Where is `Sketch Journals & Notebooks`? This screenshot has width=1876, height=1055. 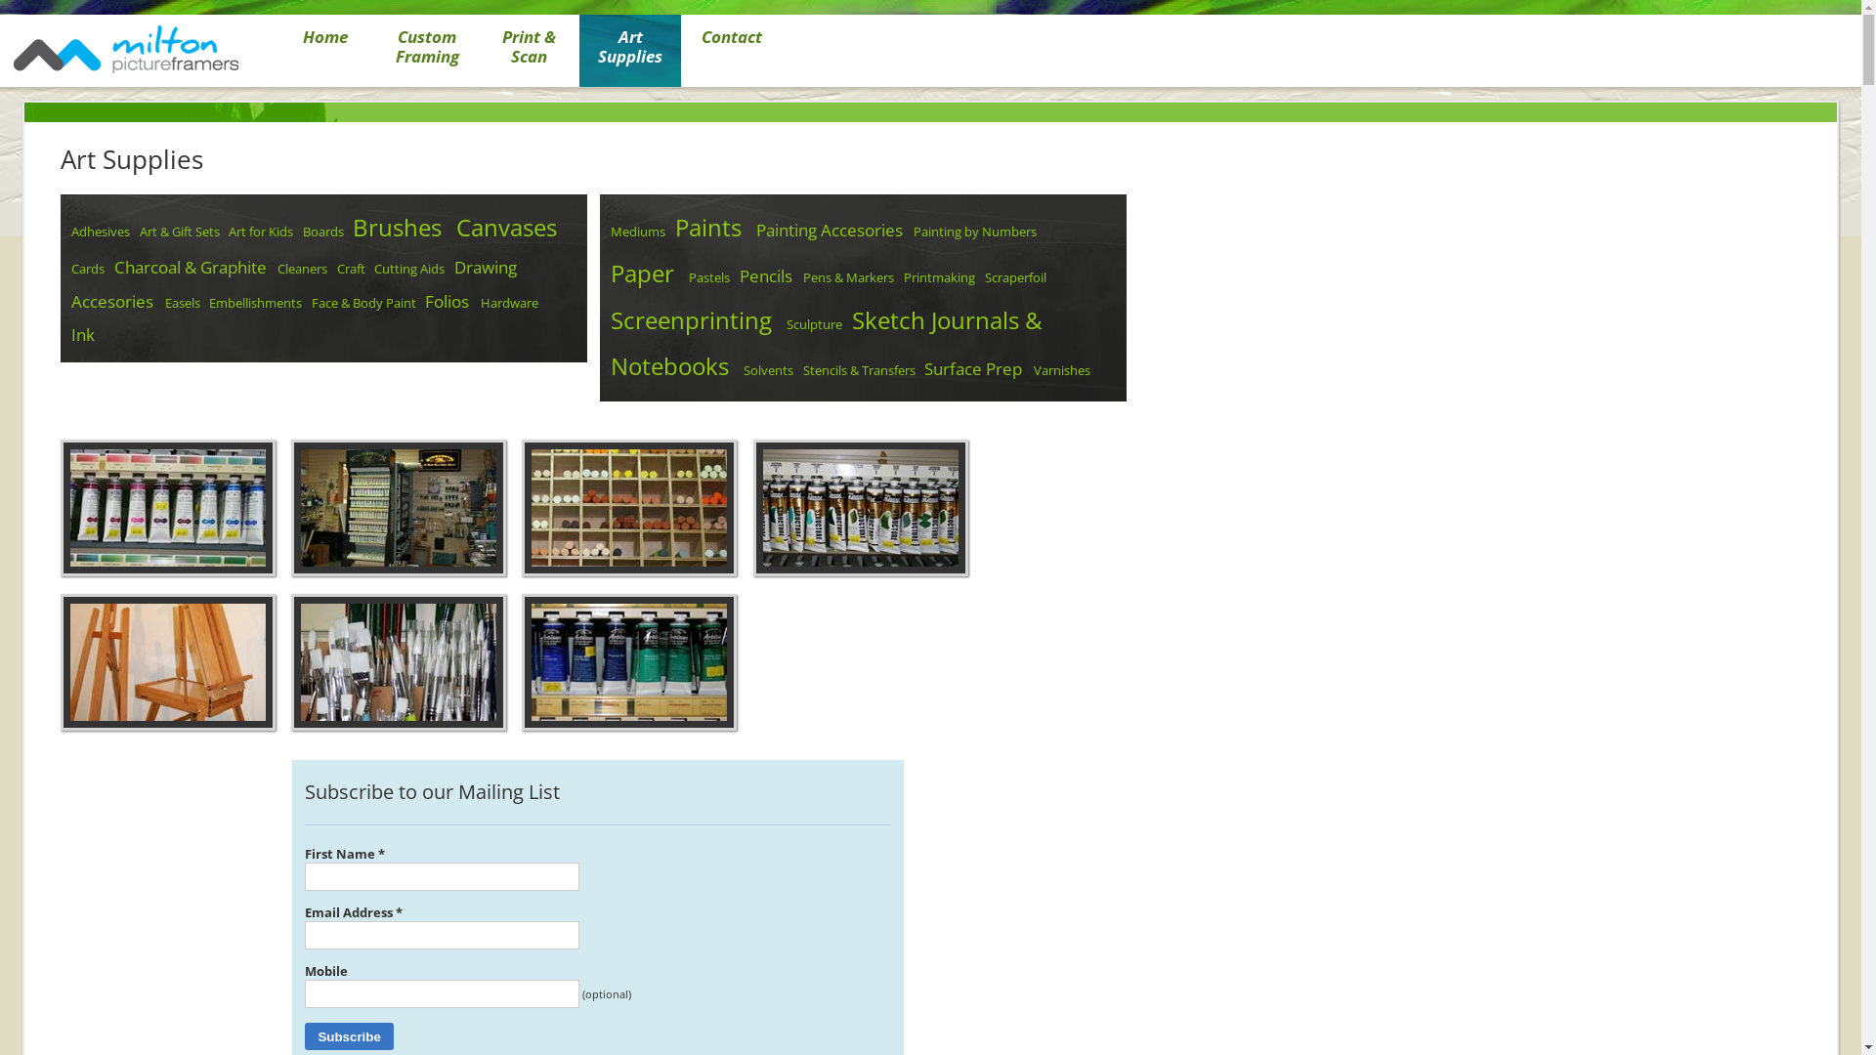
Sketch Journals & Notebooks is located at coordinates (826, 344).